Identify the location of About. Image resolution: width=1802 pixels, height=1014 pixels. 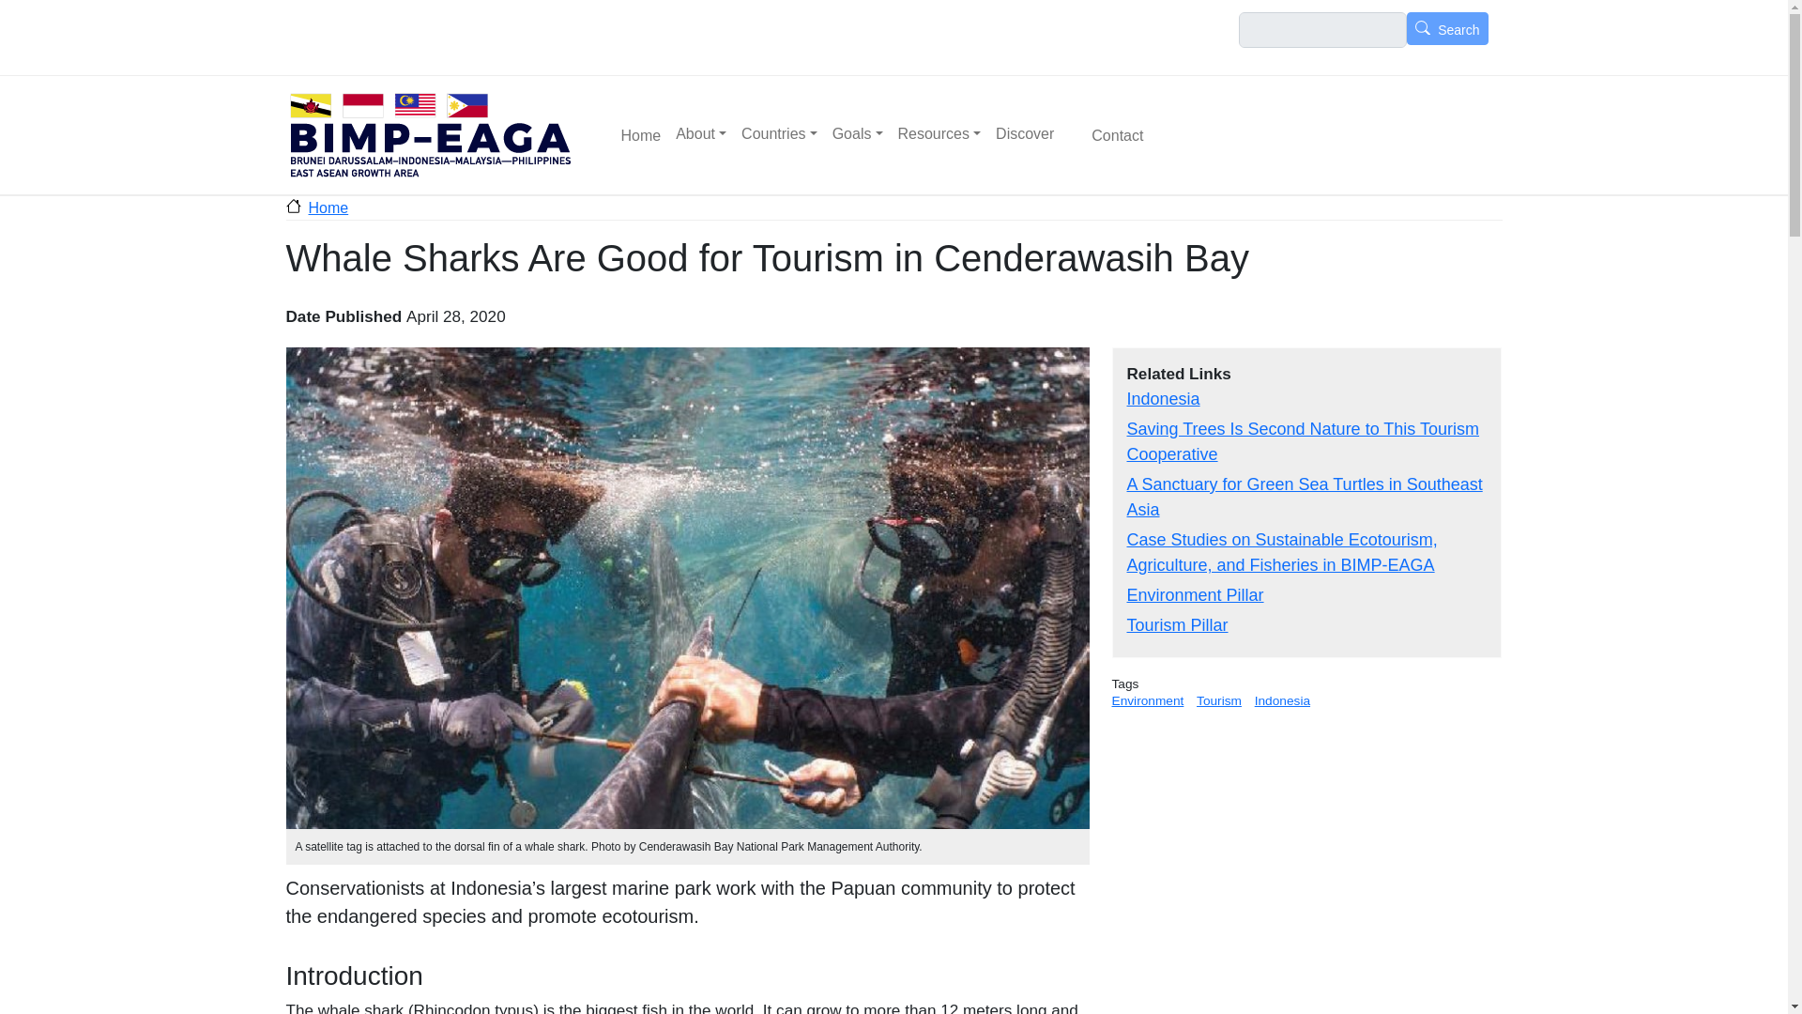
(700, 134).